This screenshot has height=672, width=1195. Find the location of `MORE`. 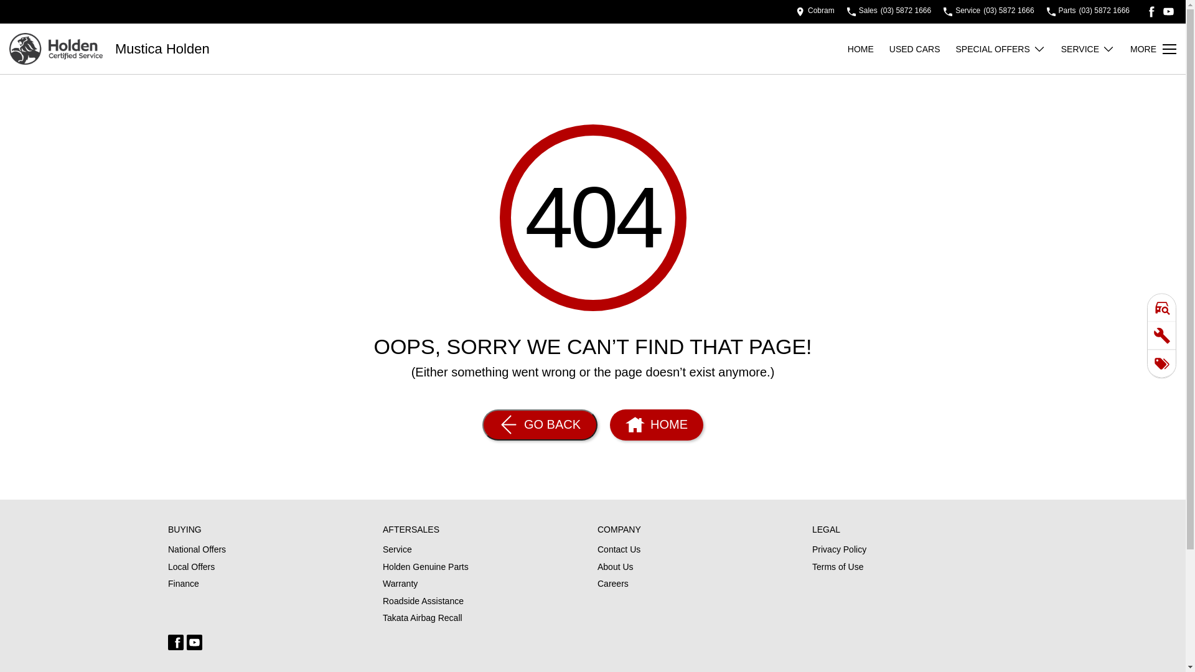

MORE is located at coordinates (1153, 49).